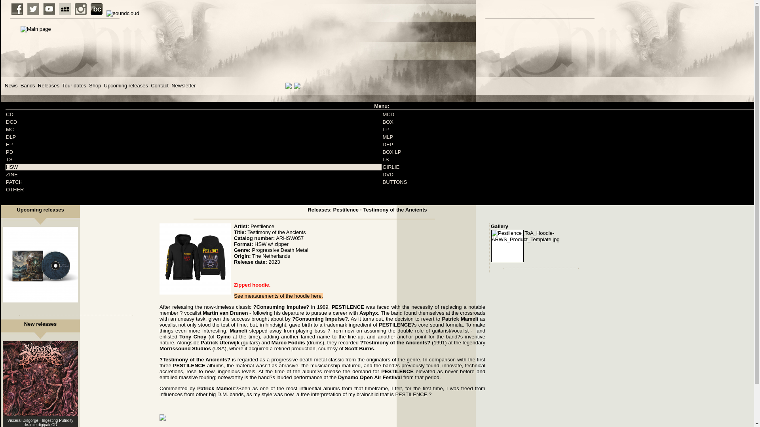  What do you see at coordinates (387, 175) in the screenshot?
I see `DVD` at bounding box center [387, 175].